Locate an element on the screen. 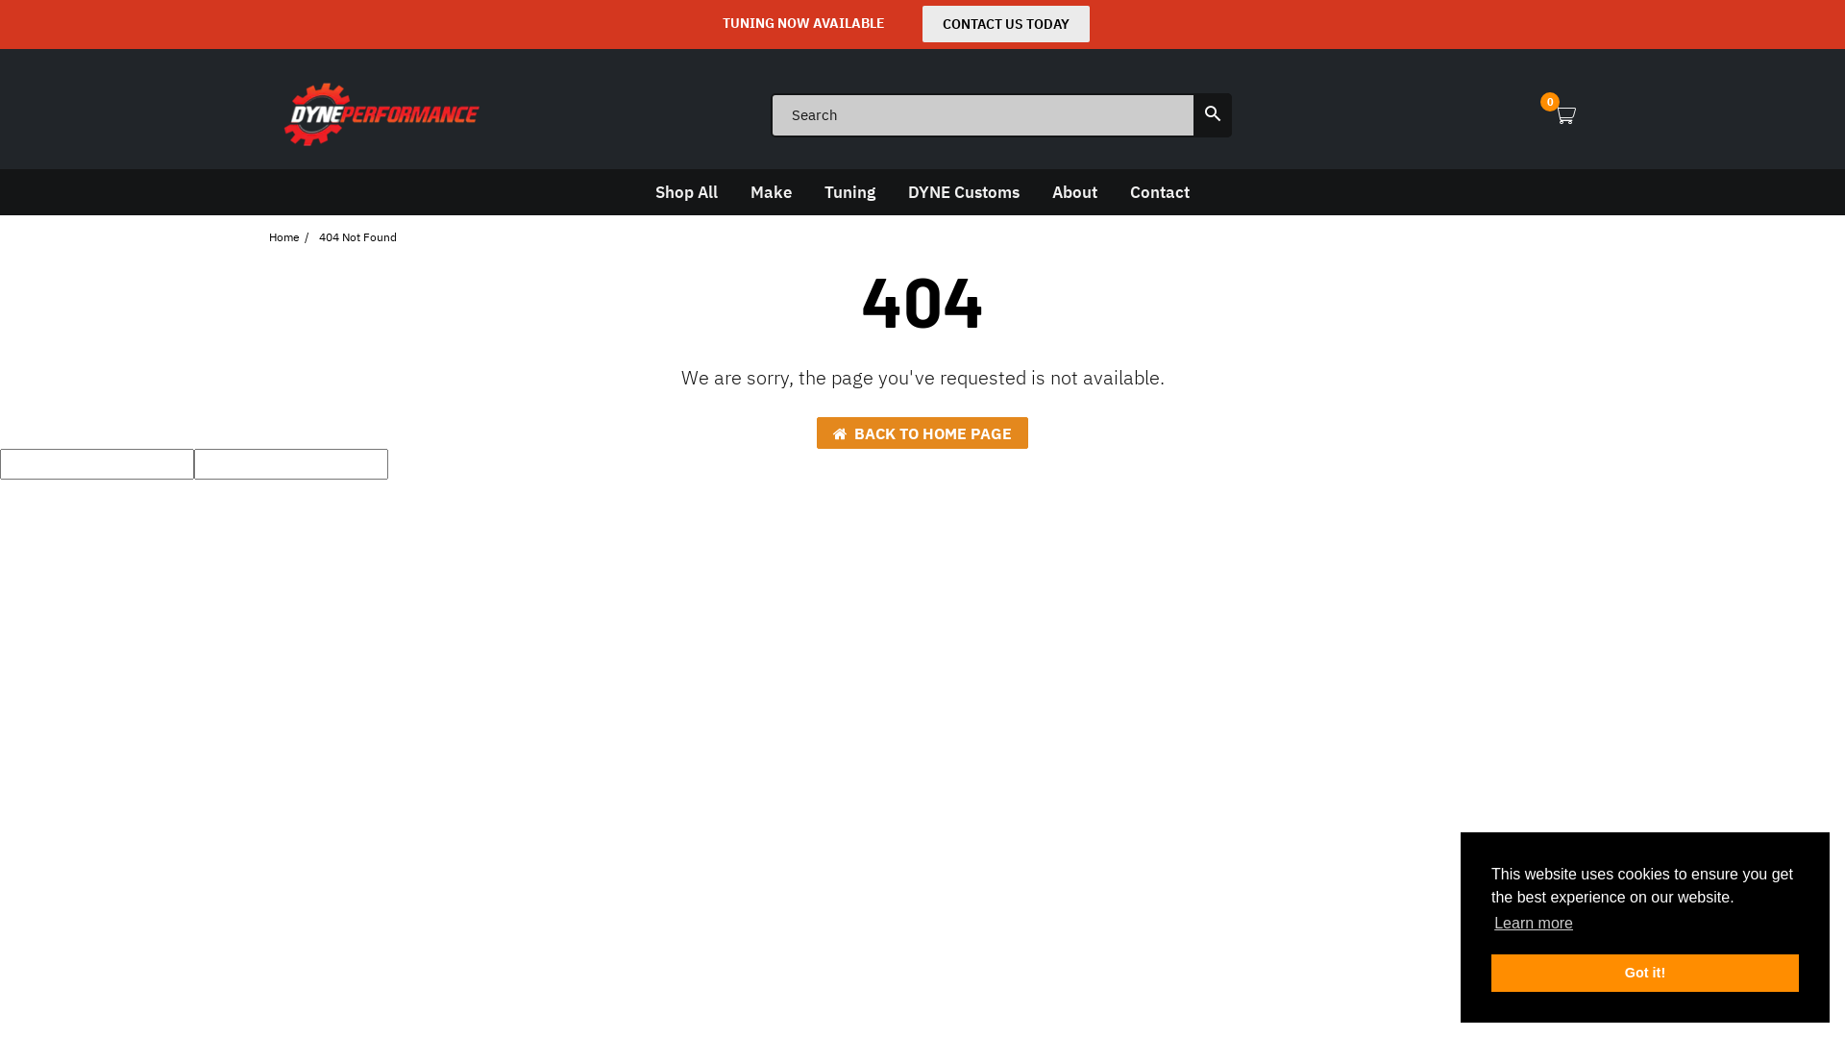 Image resolution: width=1845 pixels, height=1038 pixels. BACK TO HOME PAGE is located at coordinates (922, 432).